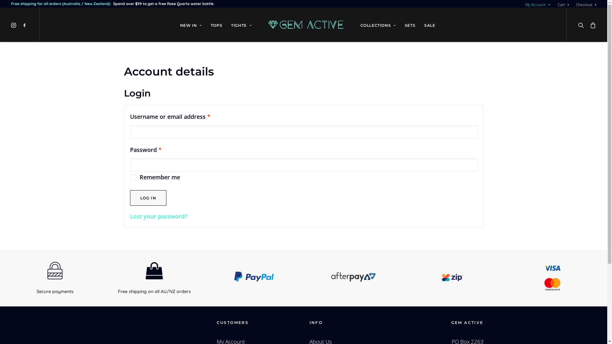 This screenshot has width=612, height=344. Describe the element at coordinates (159, 216) in the screenshot. I see `Lost your password?` at that location.